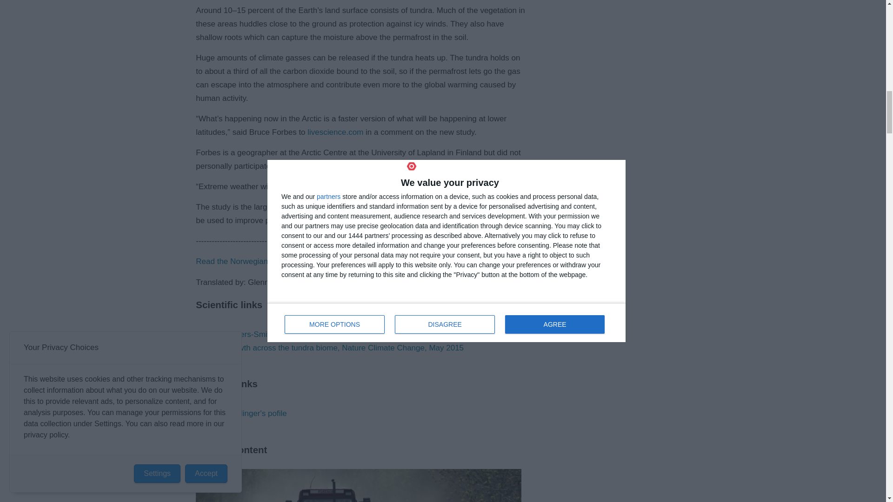  Describe the element at coordinates (358, 485) in the screenshot. I see `Few global warming doubters among Norwegian farmers` at that location.